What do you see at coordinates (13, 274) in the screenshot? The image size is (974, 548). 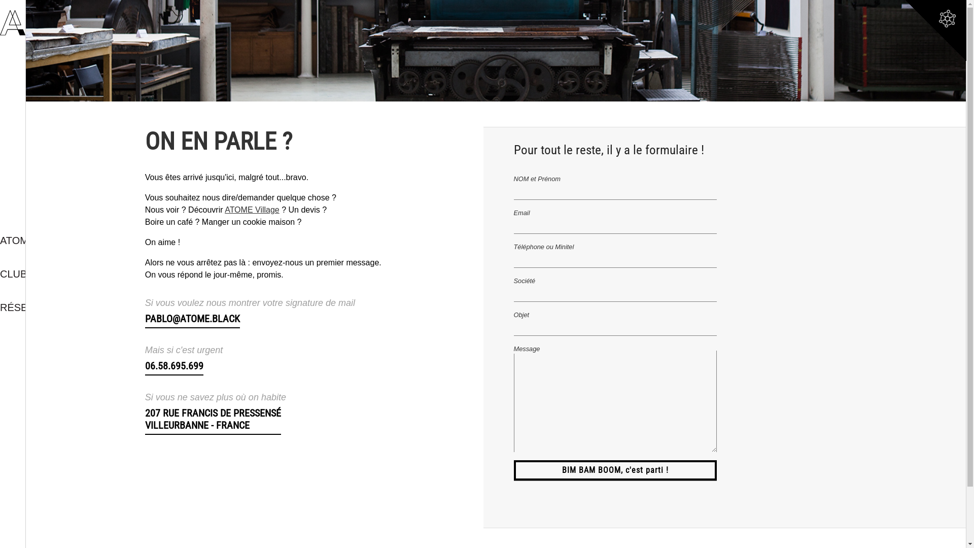 I see `CLUB` at bounding box center [13, 274].